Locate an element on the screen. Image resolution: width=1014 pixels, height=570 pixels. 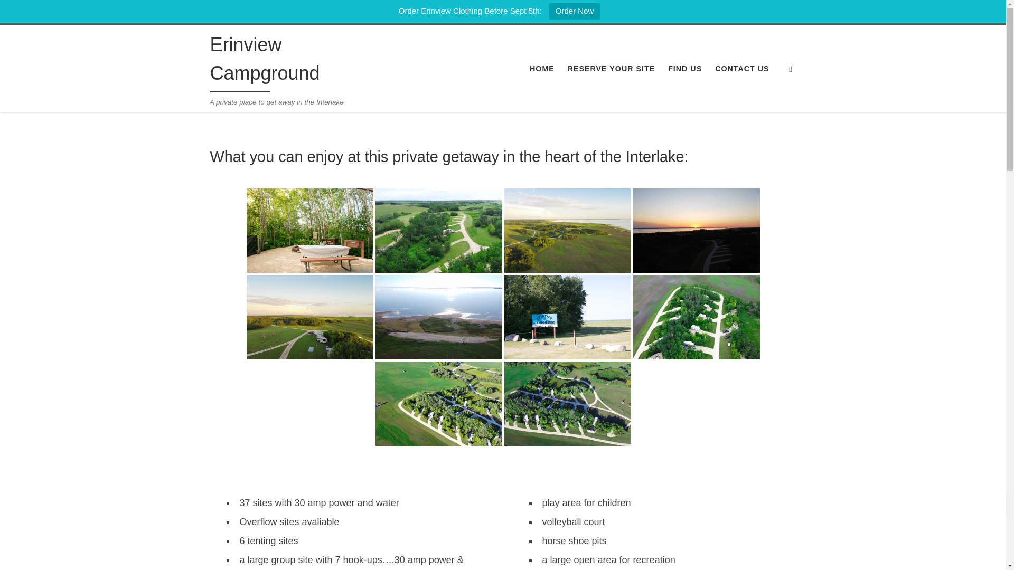
Erinview Campground Skyview8 is located at coordinates (438, 231).